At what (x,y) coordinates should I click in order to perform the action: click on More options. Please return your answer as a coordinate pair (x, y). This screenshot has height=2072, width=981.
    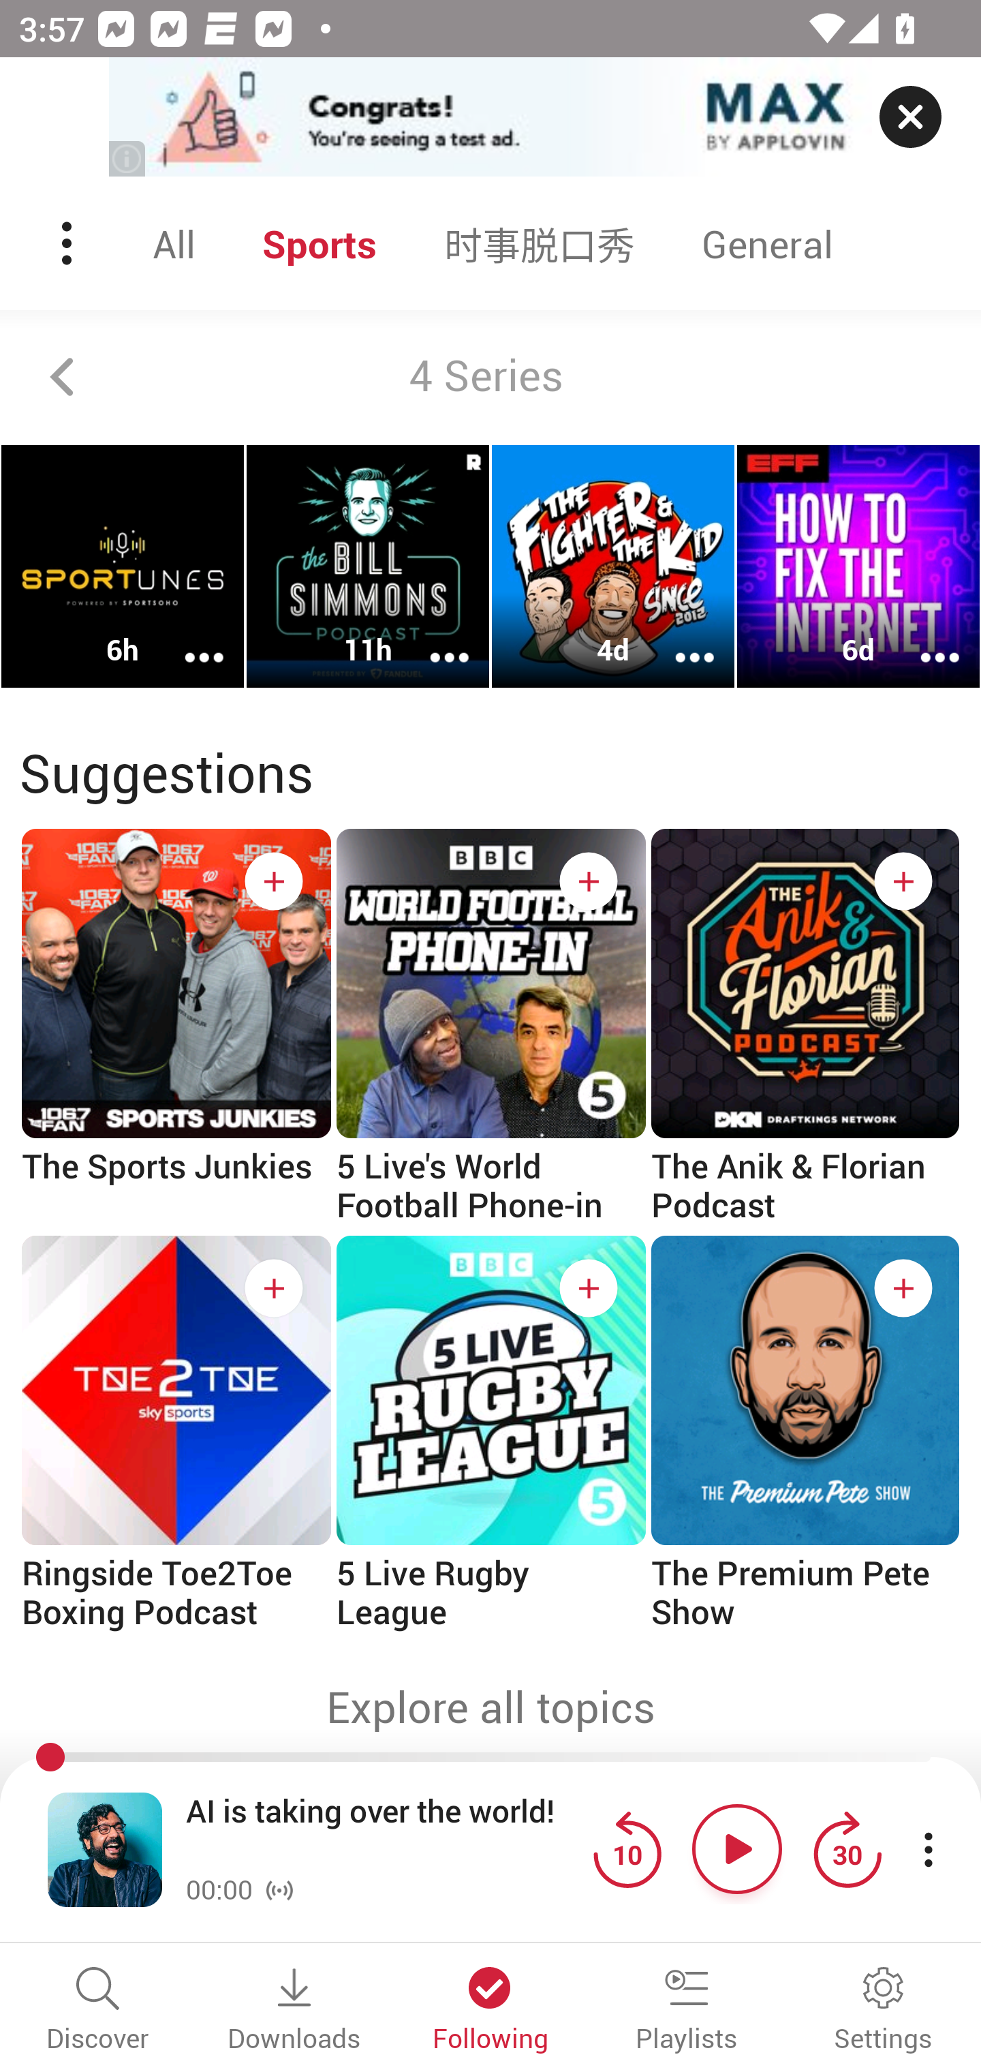
    Looking at the image, I should click on (922, 640).